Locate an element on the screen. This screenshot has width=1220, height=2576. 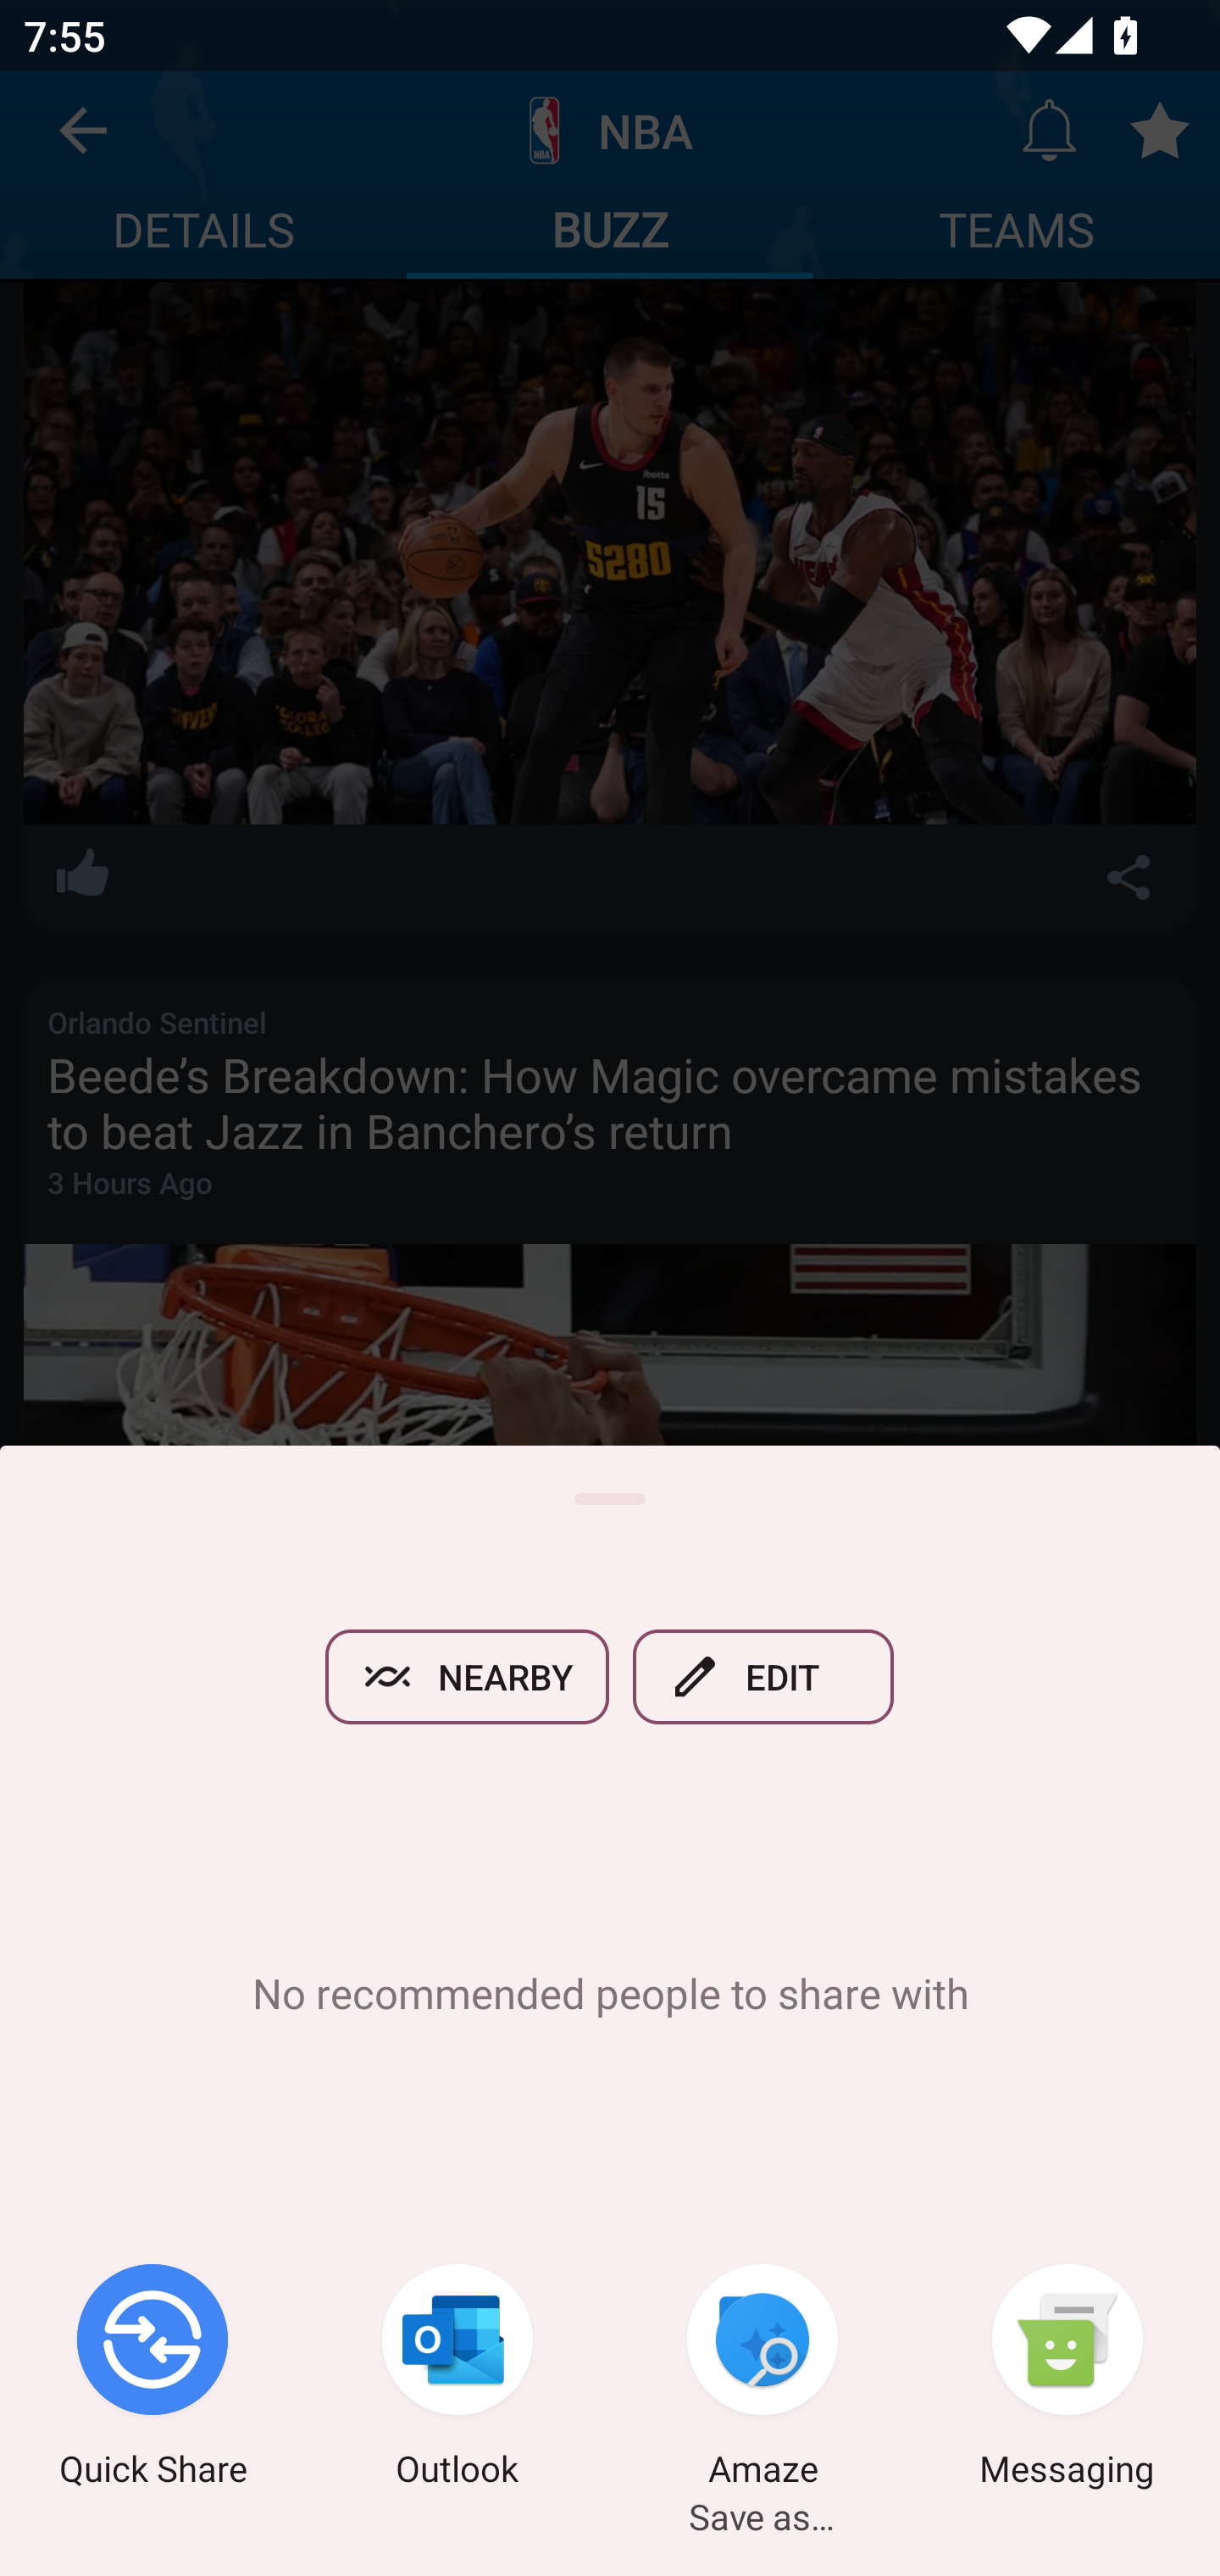
Quick Share is located at coordinates (152, 2379).